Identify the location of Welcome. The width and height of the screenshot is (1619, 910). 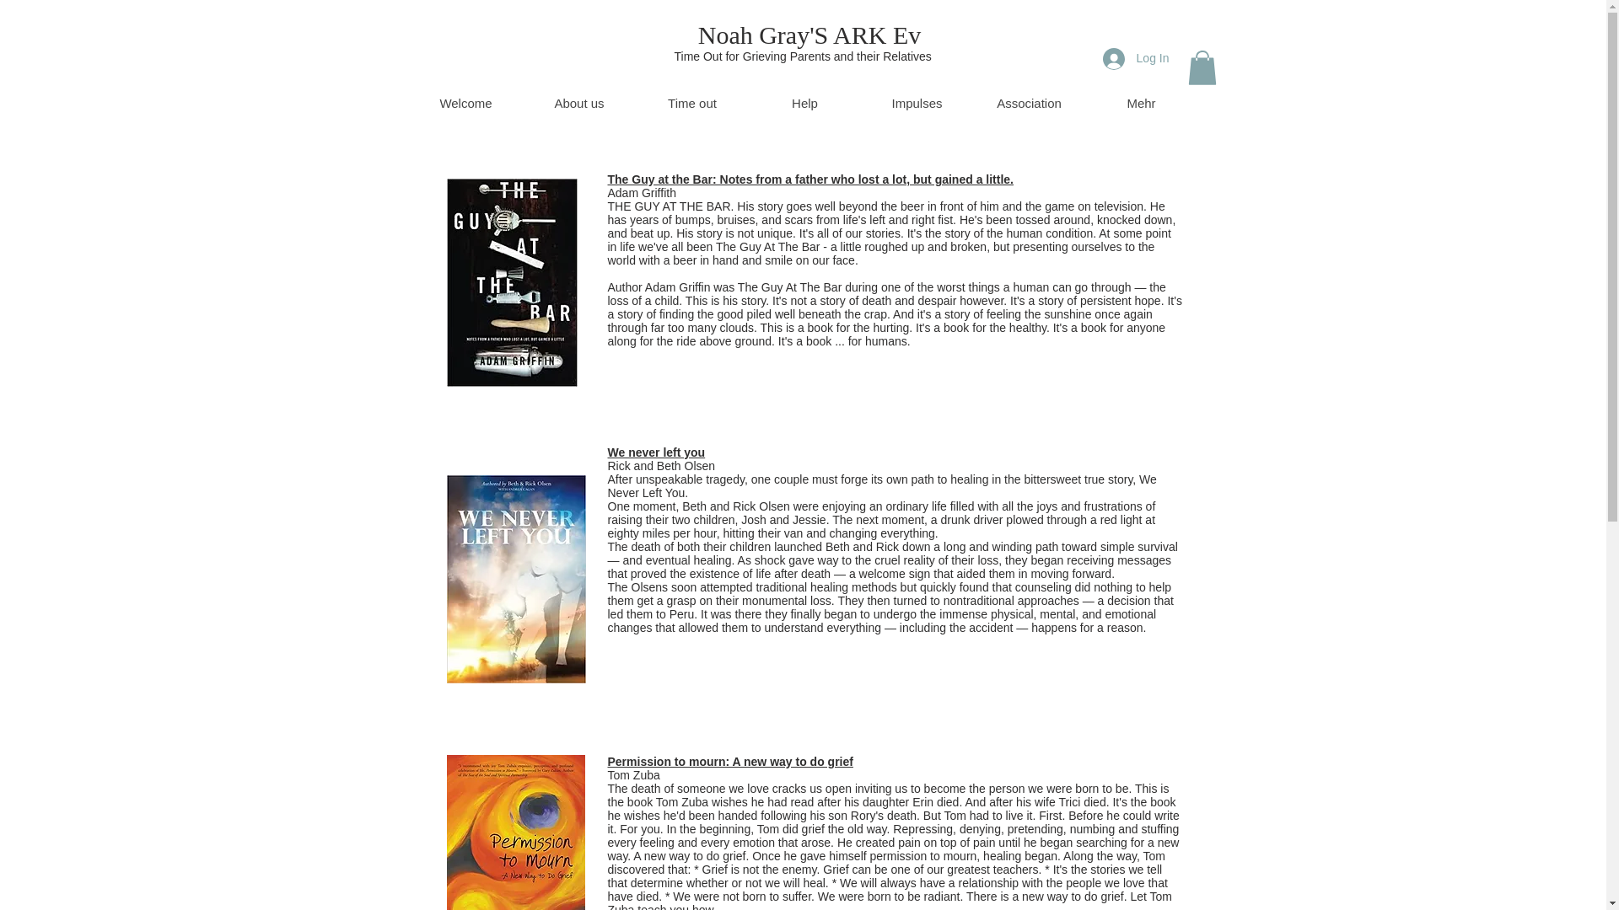
(465, 103).